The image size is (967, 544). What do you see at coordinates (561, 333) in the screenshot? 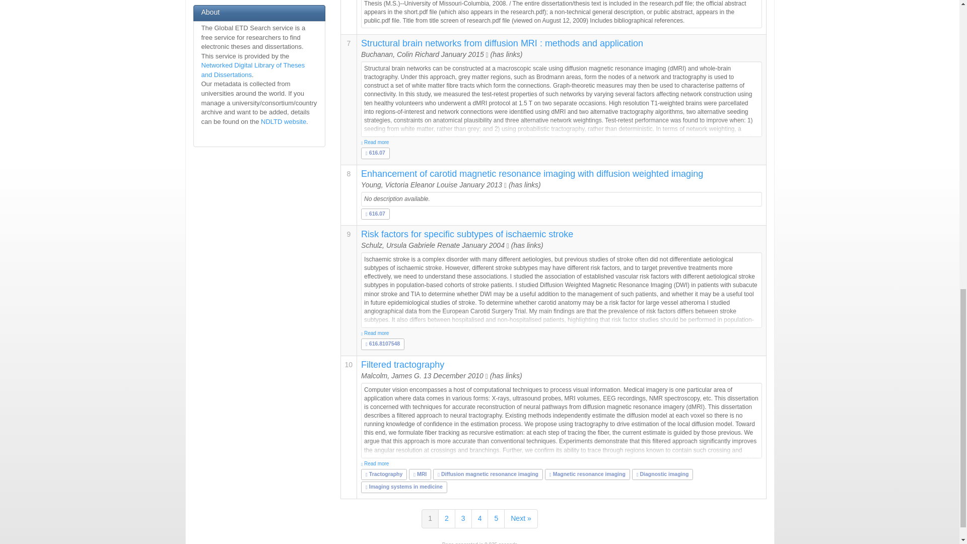
I see `Read more` at bounding box center [561, 333].